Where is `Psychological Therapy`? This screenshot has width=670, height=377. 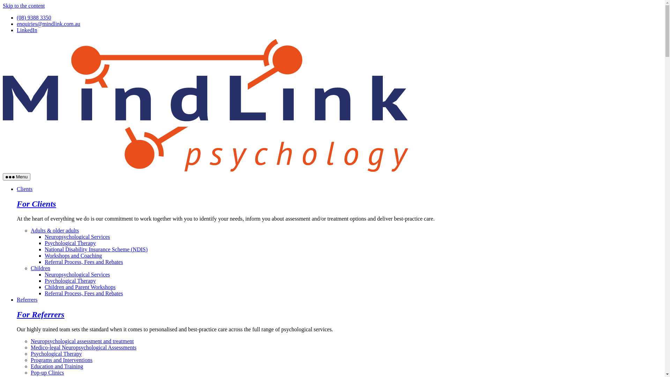 Psychological Therapy is located at coordinates (57, 354).